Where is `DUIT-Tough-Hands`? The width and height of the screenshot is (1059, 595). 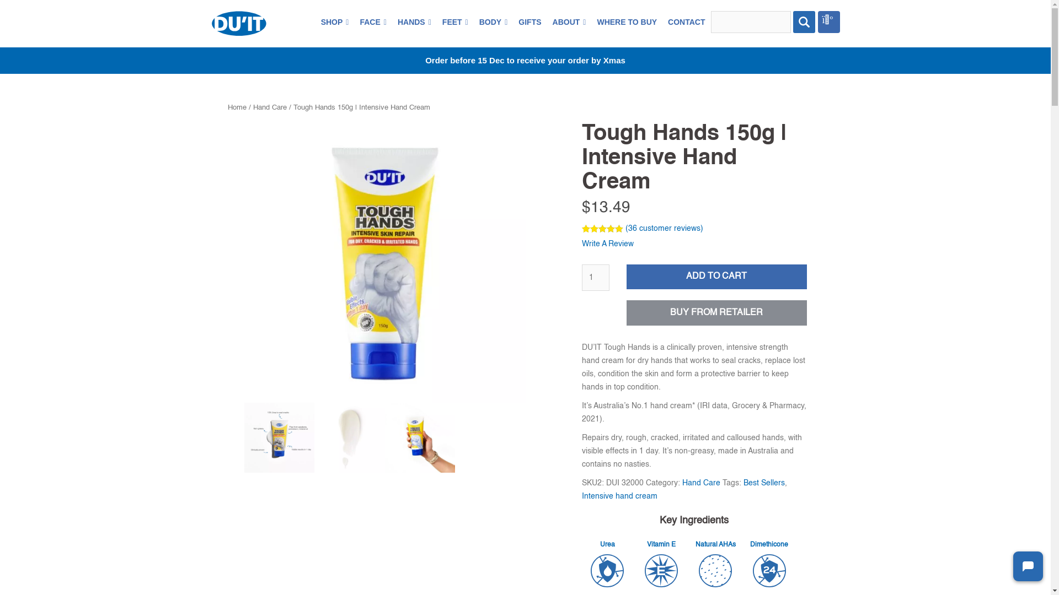 DUIT-Tough-Hands is located at coordinates (420, 438).